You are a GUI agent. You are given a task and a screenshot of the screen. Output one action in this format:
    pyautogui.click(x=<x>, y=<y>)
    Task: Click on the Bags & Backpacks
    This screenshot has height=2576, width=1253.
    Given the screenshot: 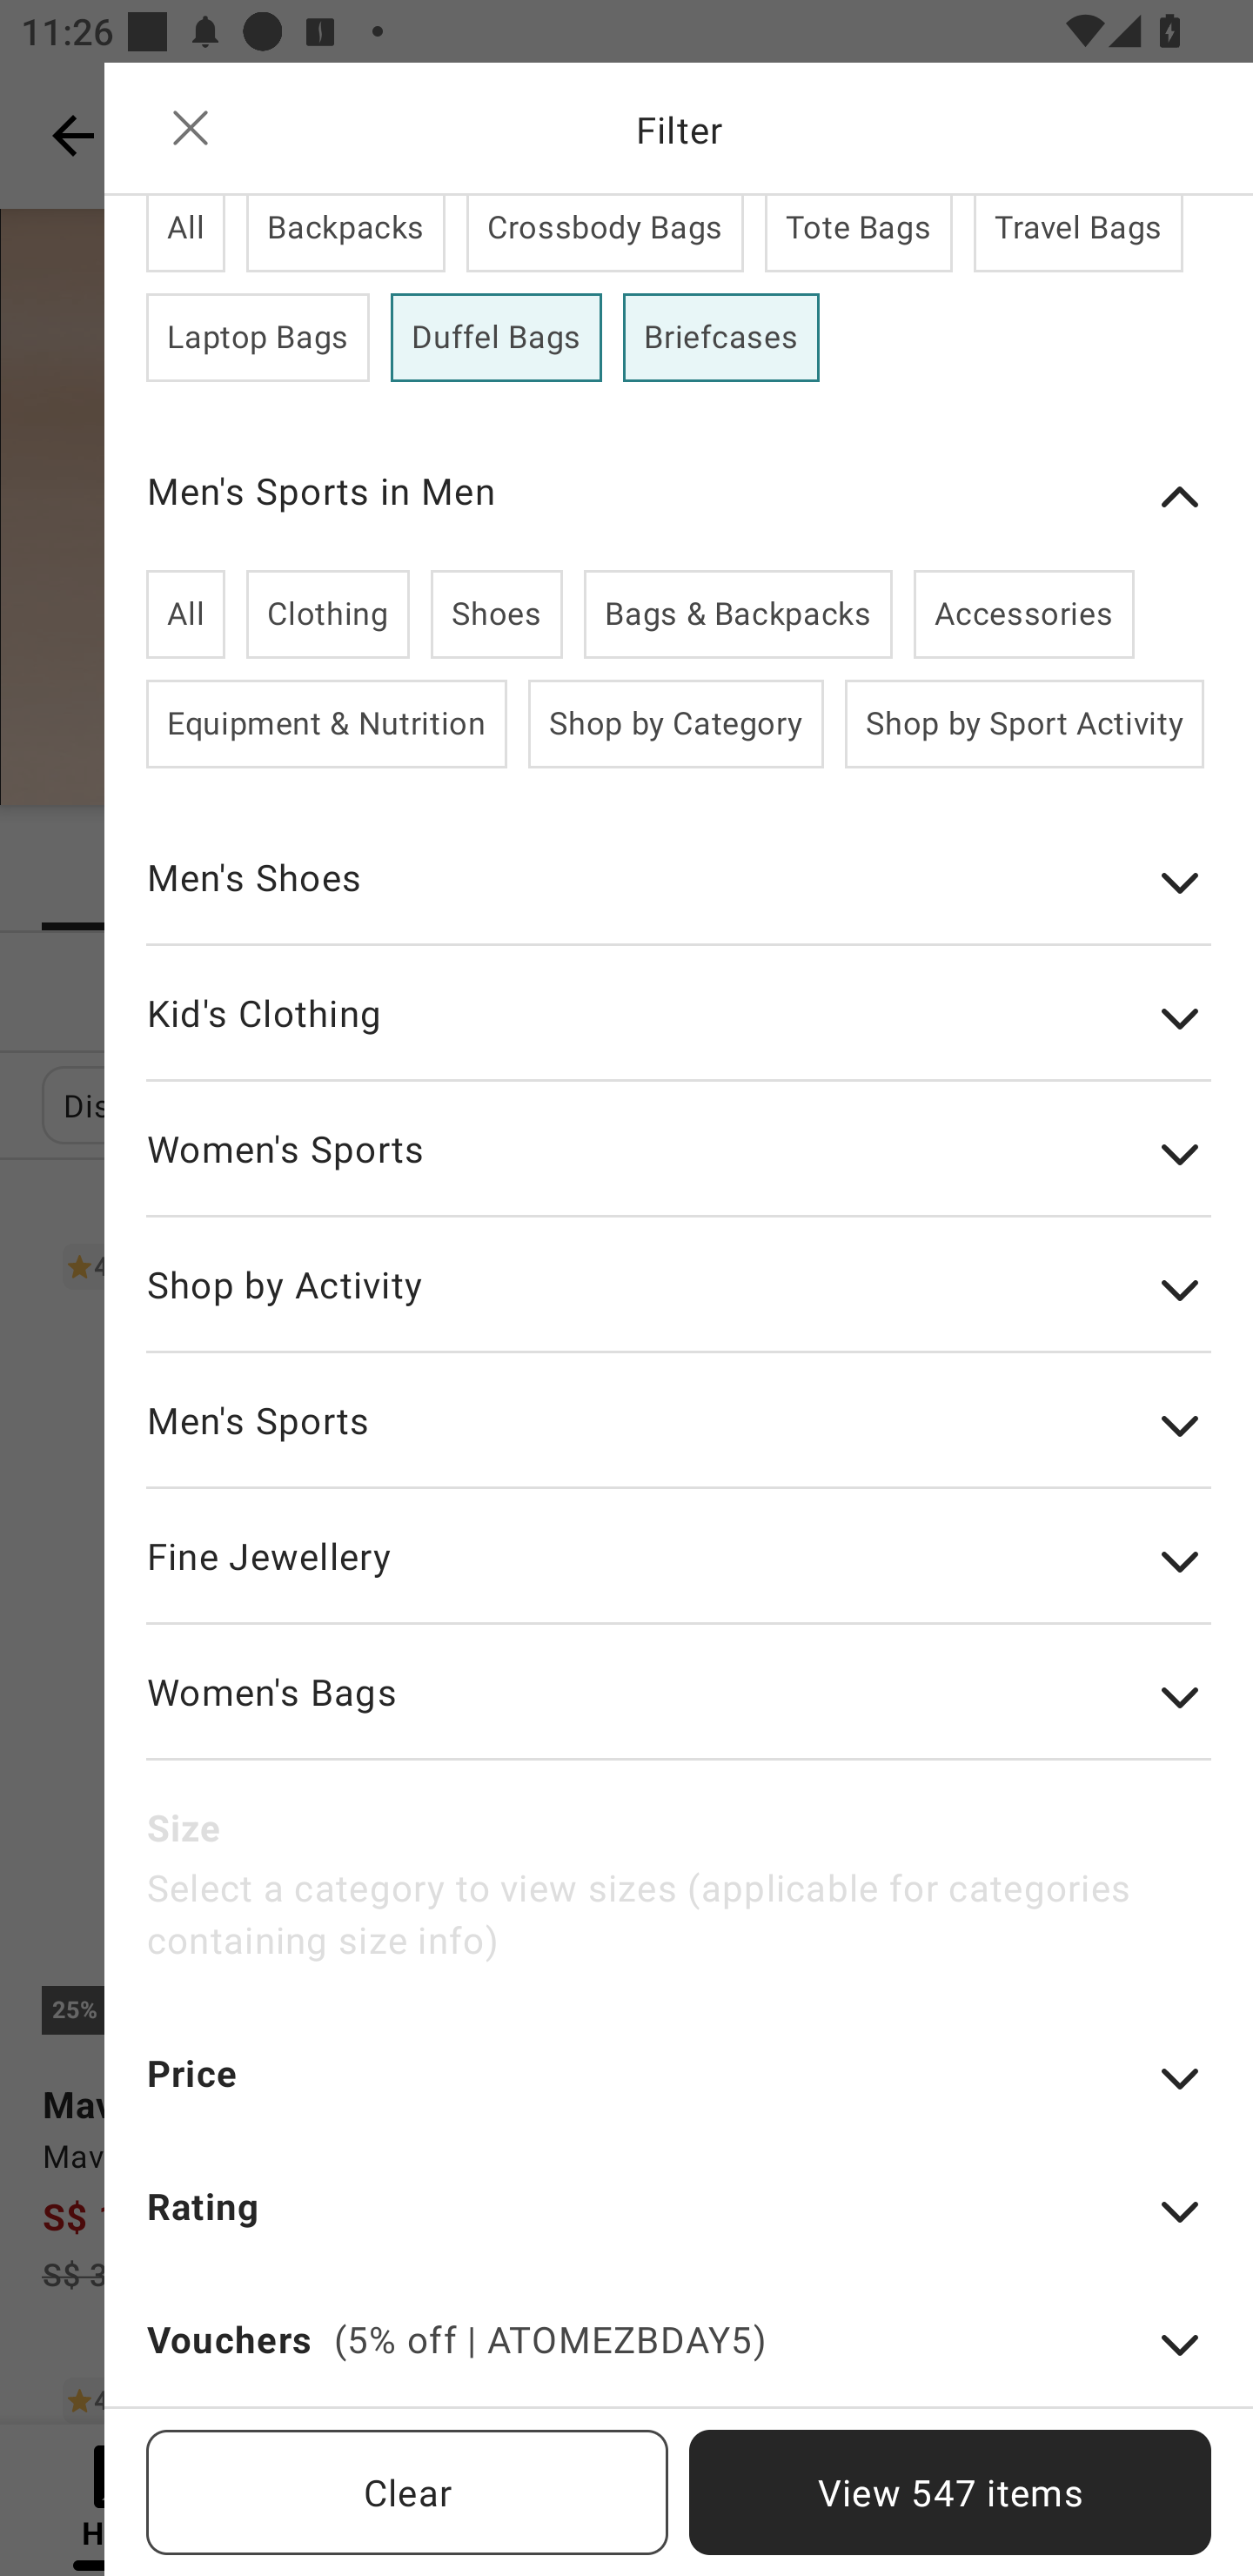 What is the action you would take?
    pyautogui.click(x=738, y=614)
    